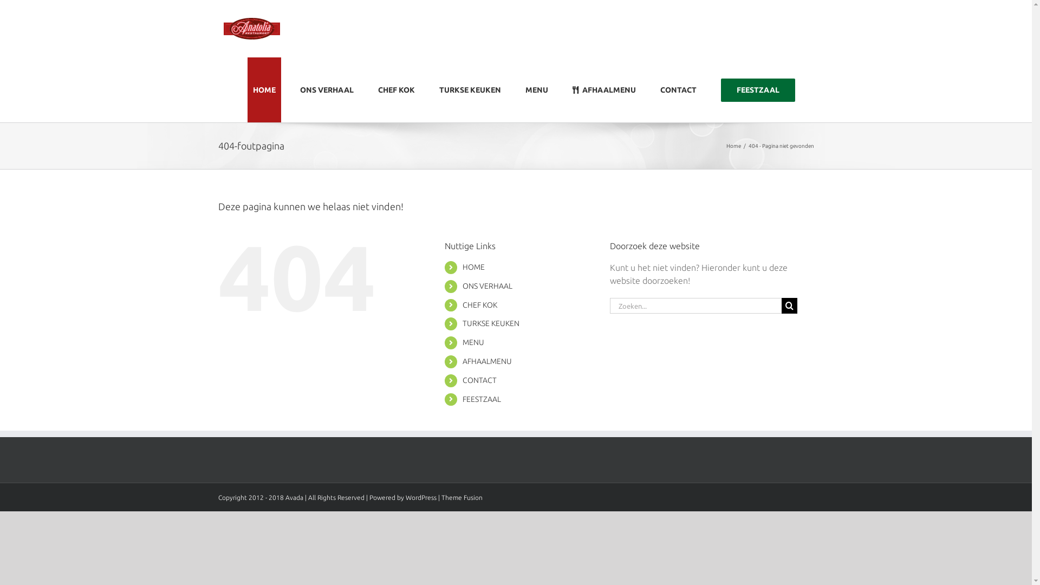  What do you see at coordinates (480, 380) in the screenshot?
I see `CONTACT` at bounding box center [480, 380].